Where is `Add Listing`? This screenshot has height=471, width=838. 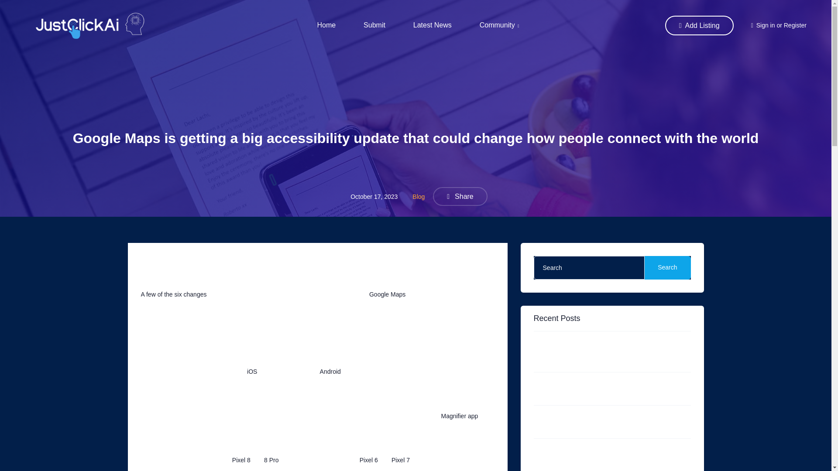
Add Listing is located at coordinates (699, 25).